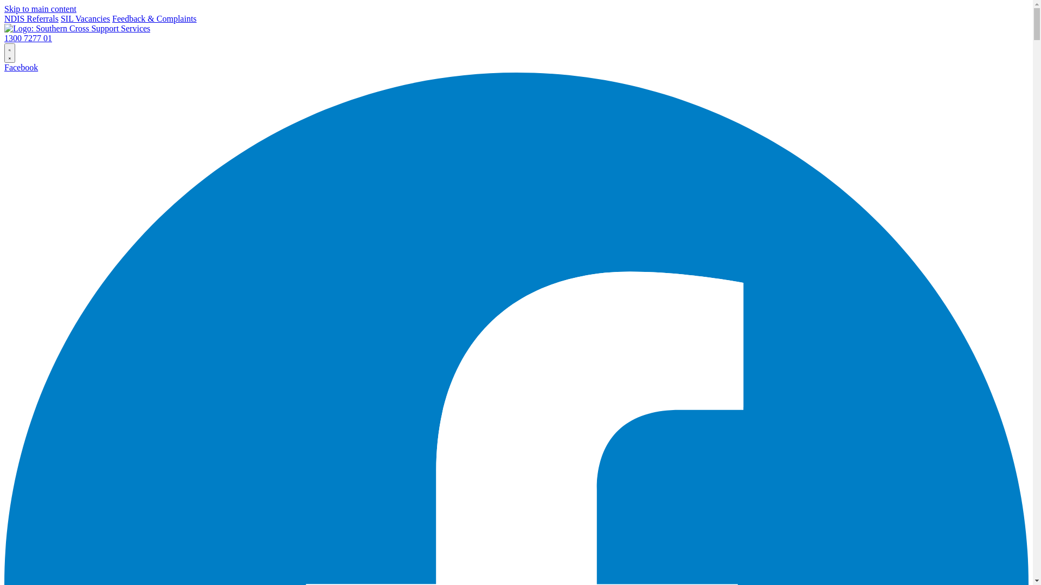 This screenshot has height=585, width=1041. Describe the element at coordinates (86, 18) in the screenshot. I see `SIL Vacancies` at that location.